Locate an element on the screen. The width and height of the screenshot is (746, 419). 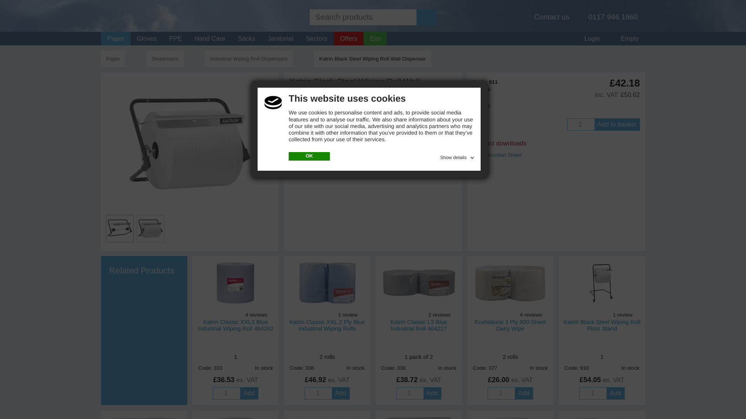
OK is located at coordinates (309, 156).